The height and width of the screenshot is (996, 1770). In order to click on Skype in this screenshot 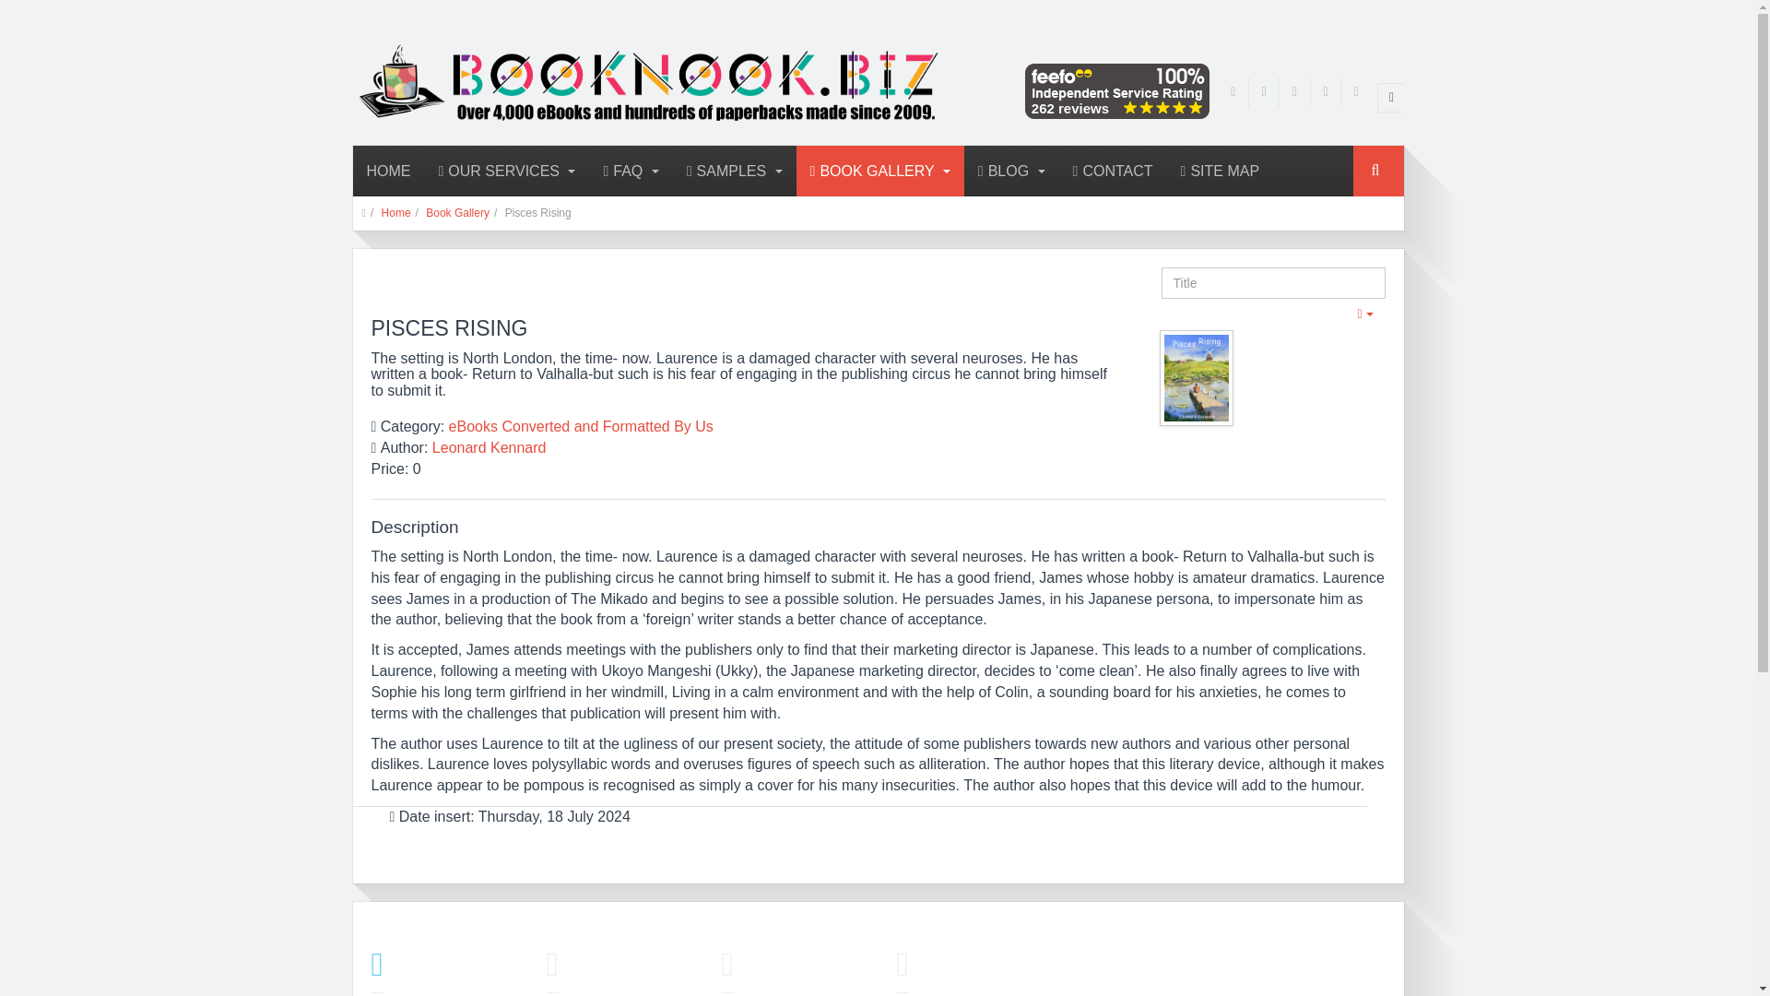, I will do `click(1357, 92)`.